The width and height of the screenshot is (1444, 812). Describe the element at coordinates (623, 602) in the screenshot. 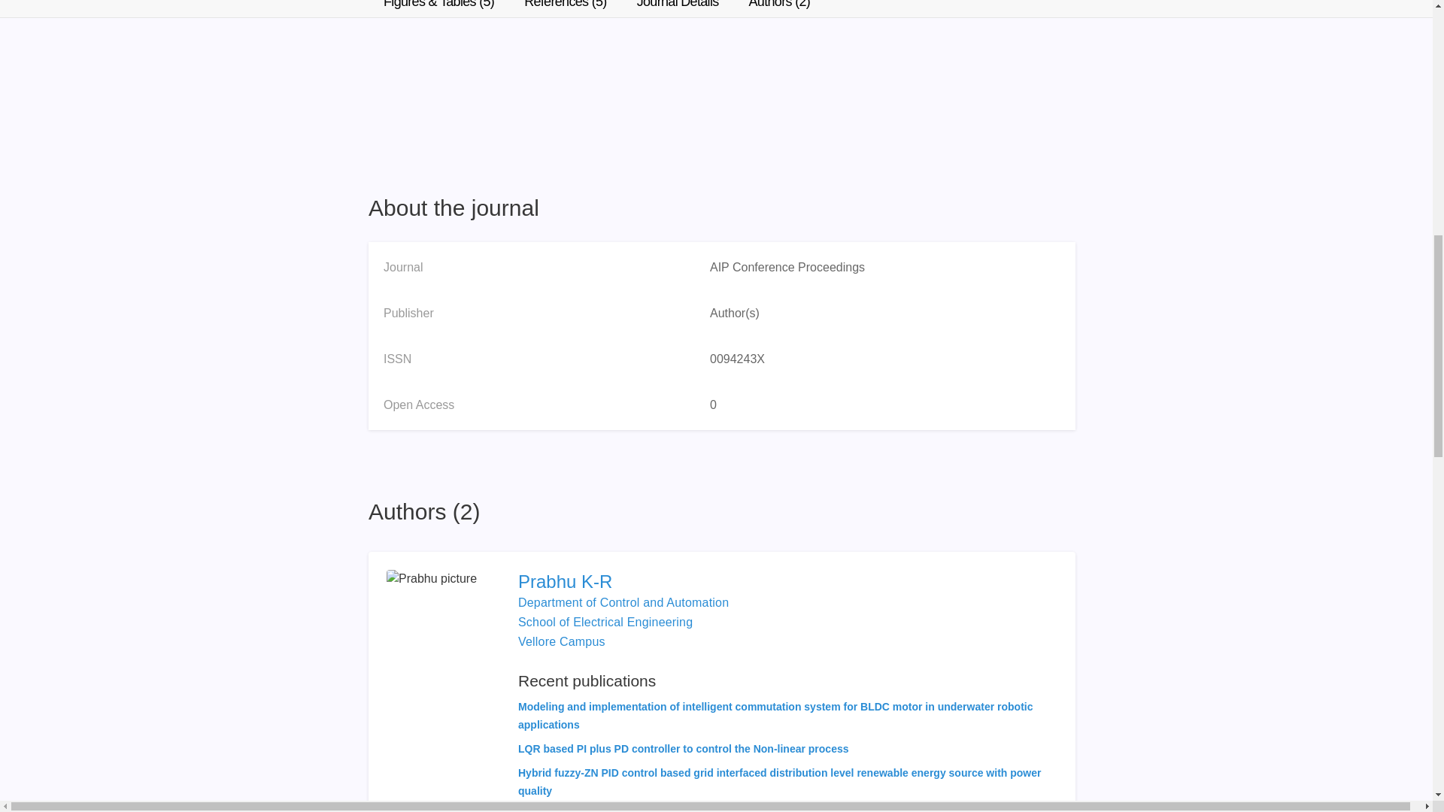

I see `Department of Control and Automation` at that location.